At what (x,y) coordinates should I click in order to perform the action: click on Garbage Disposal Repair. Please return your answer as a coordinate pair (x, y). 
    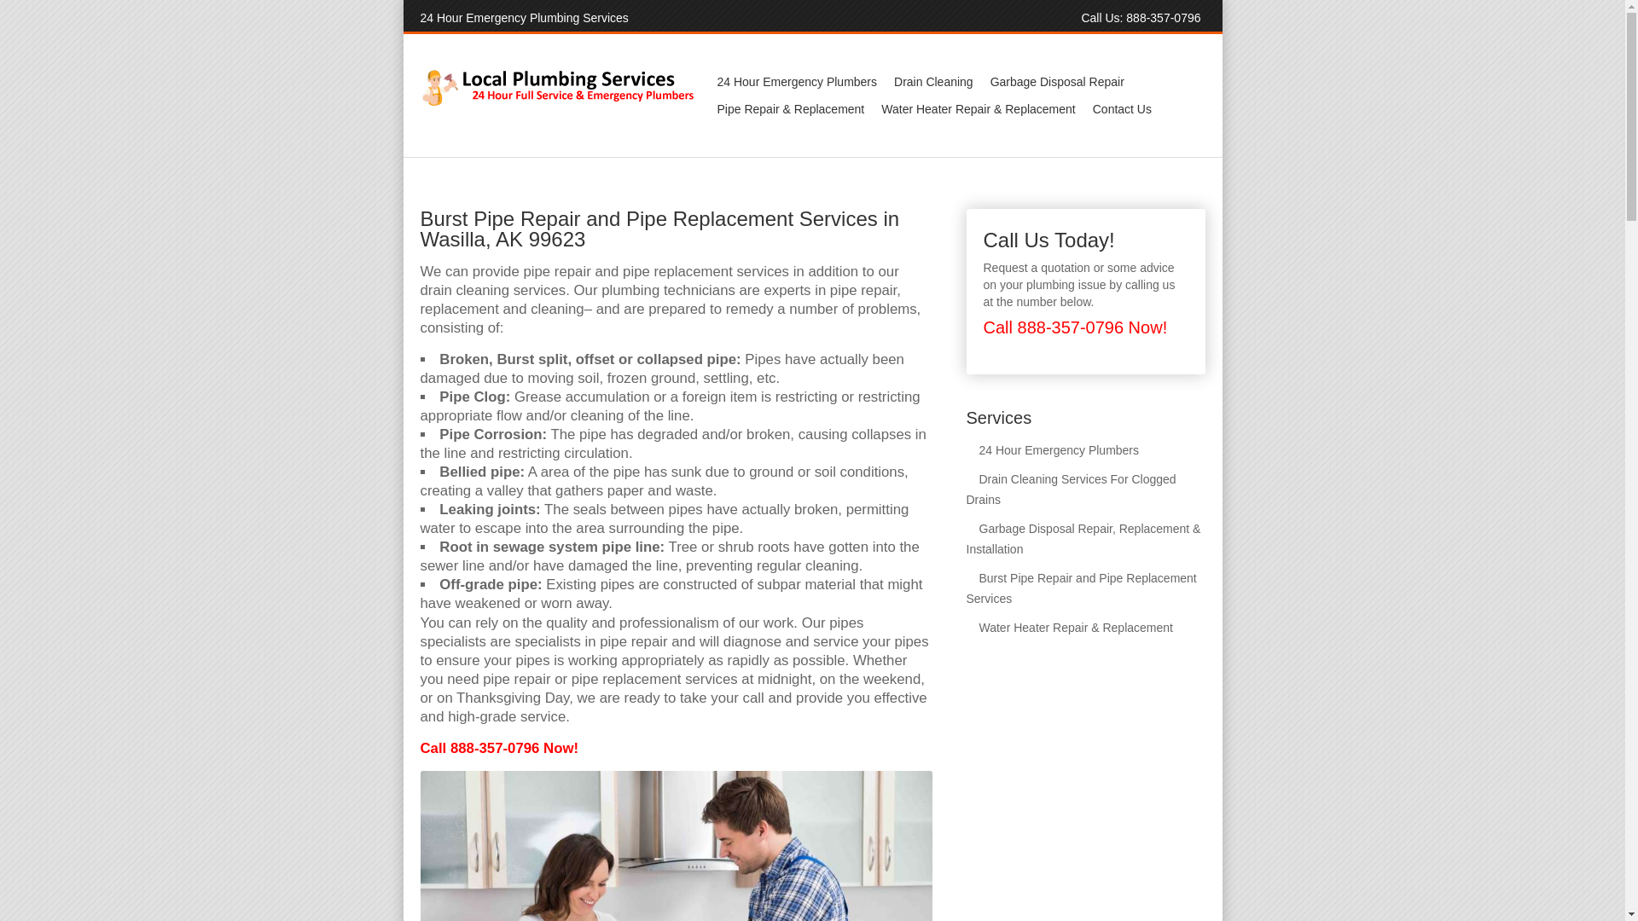
    Looking at the image, I should click on (1058, 82).